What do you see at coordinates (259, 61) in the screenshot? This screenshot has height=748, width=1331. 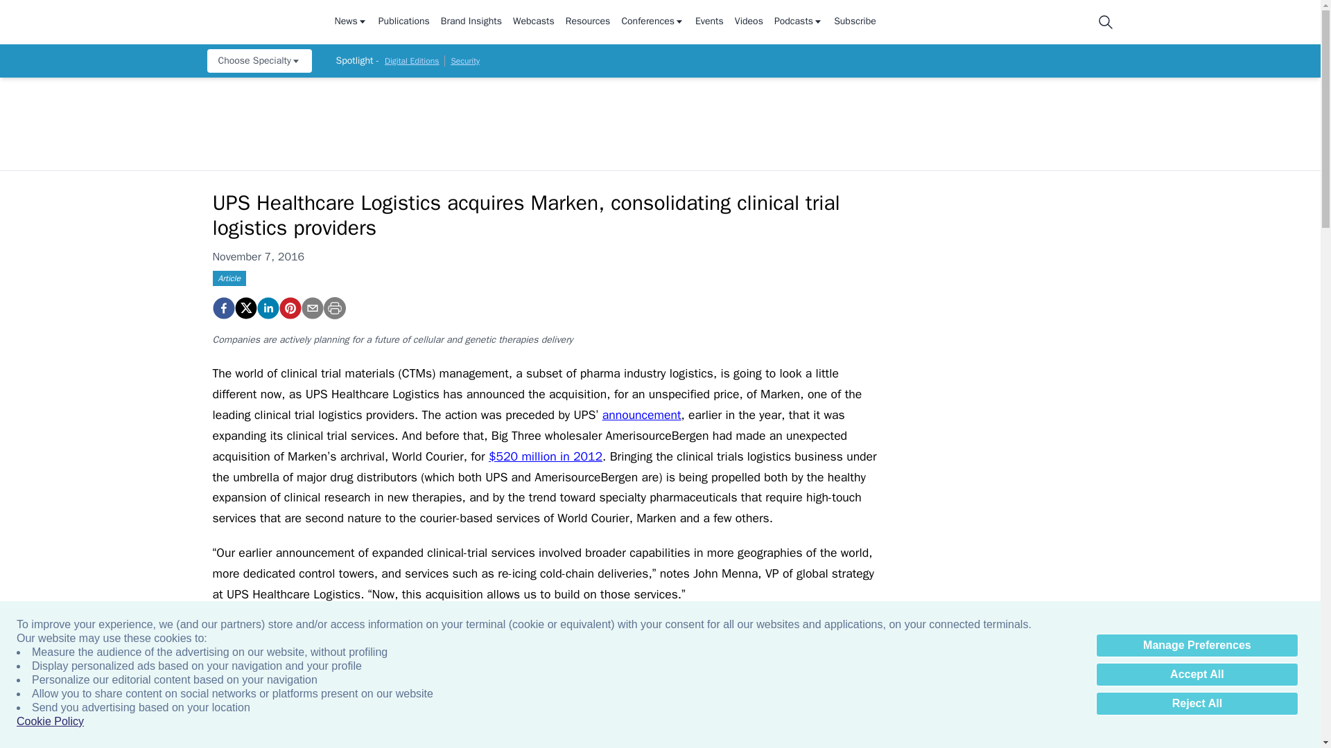 I see `Choose Specialty` at bounding box center [259, 61].